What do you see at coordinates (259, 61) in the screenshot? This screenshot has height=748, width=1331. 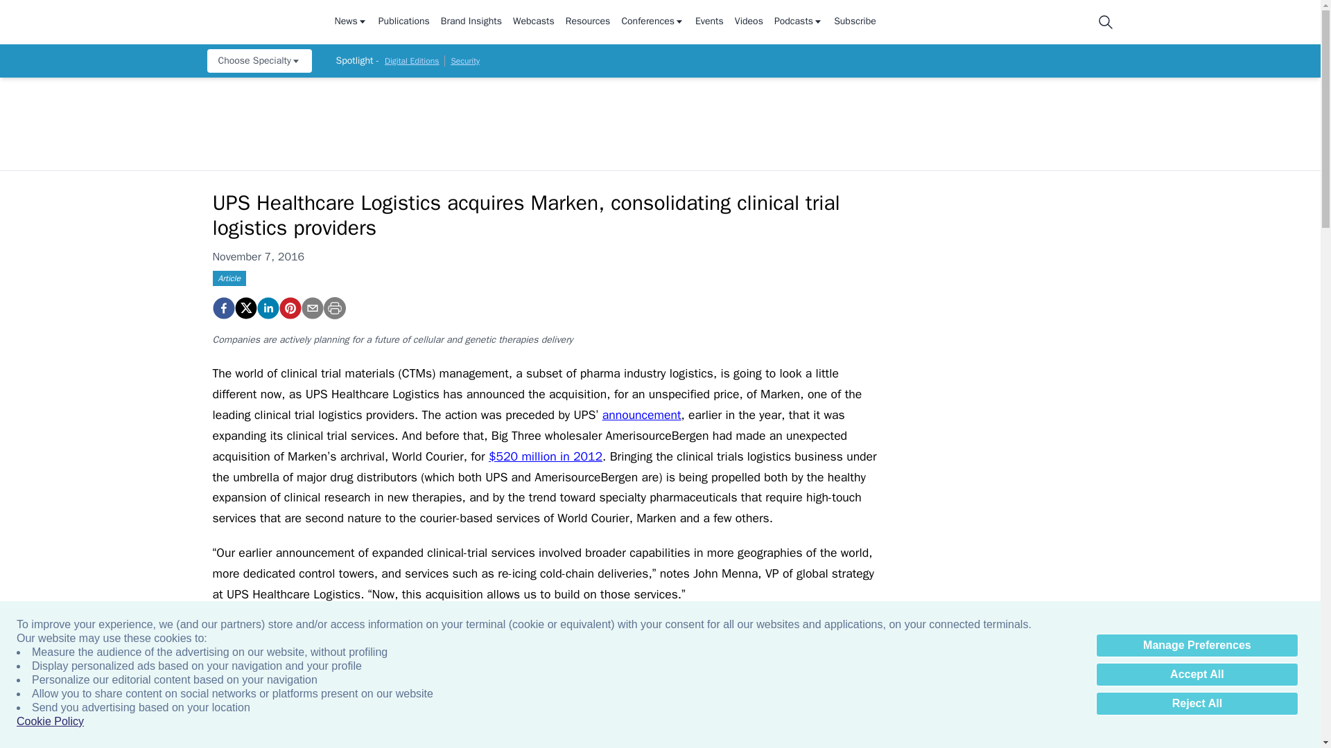 I see `Choose Specialty` at bounding box center [259, 61].